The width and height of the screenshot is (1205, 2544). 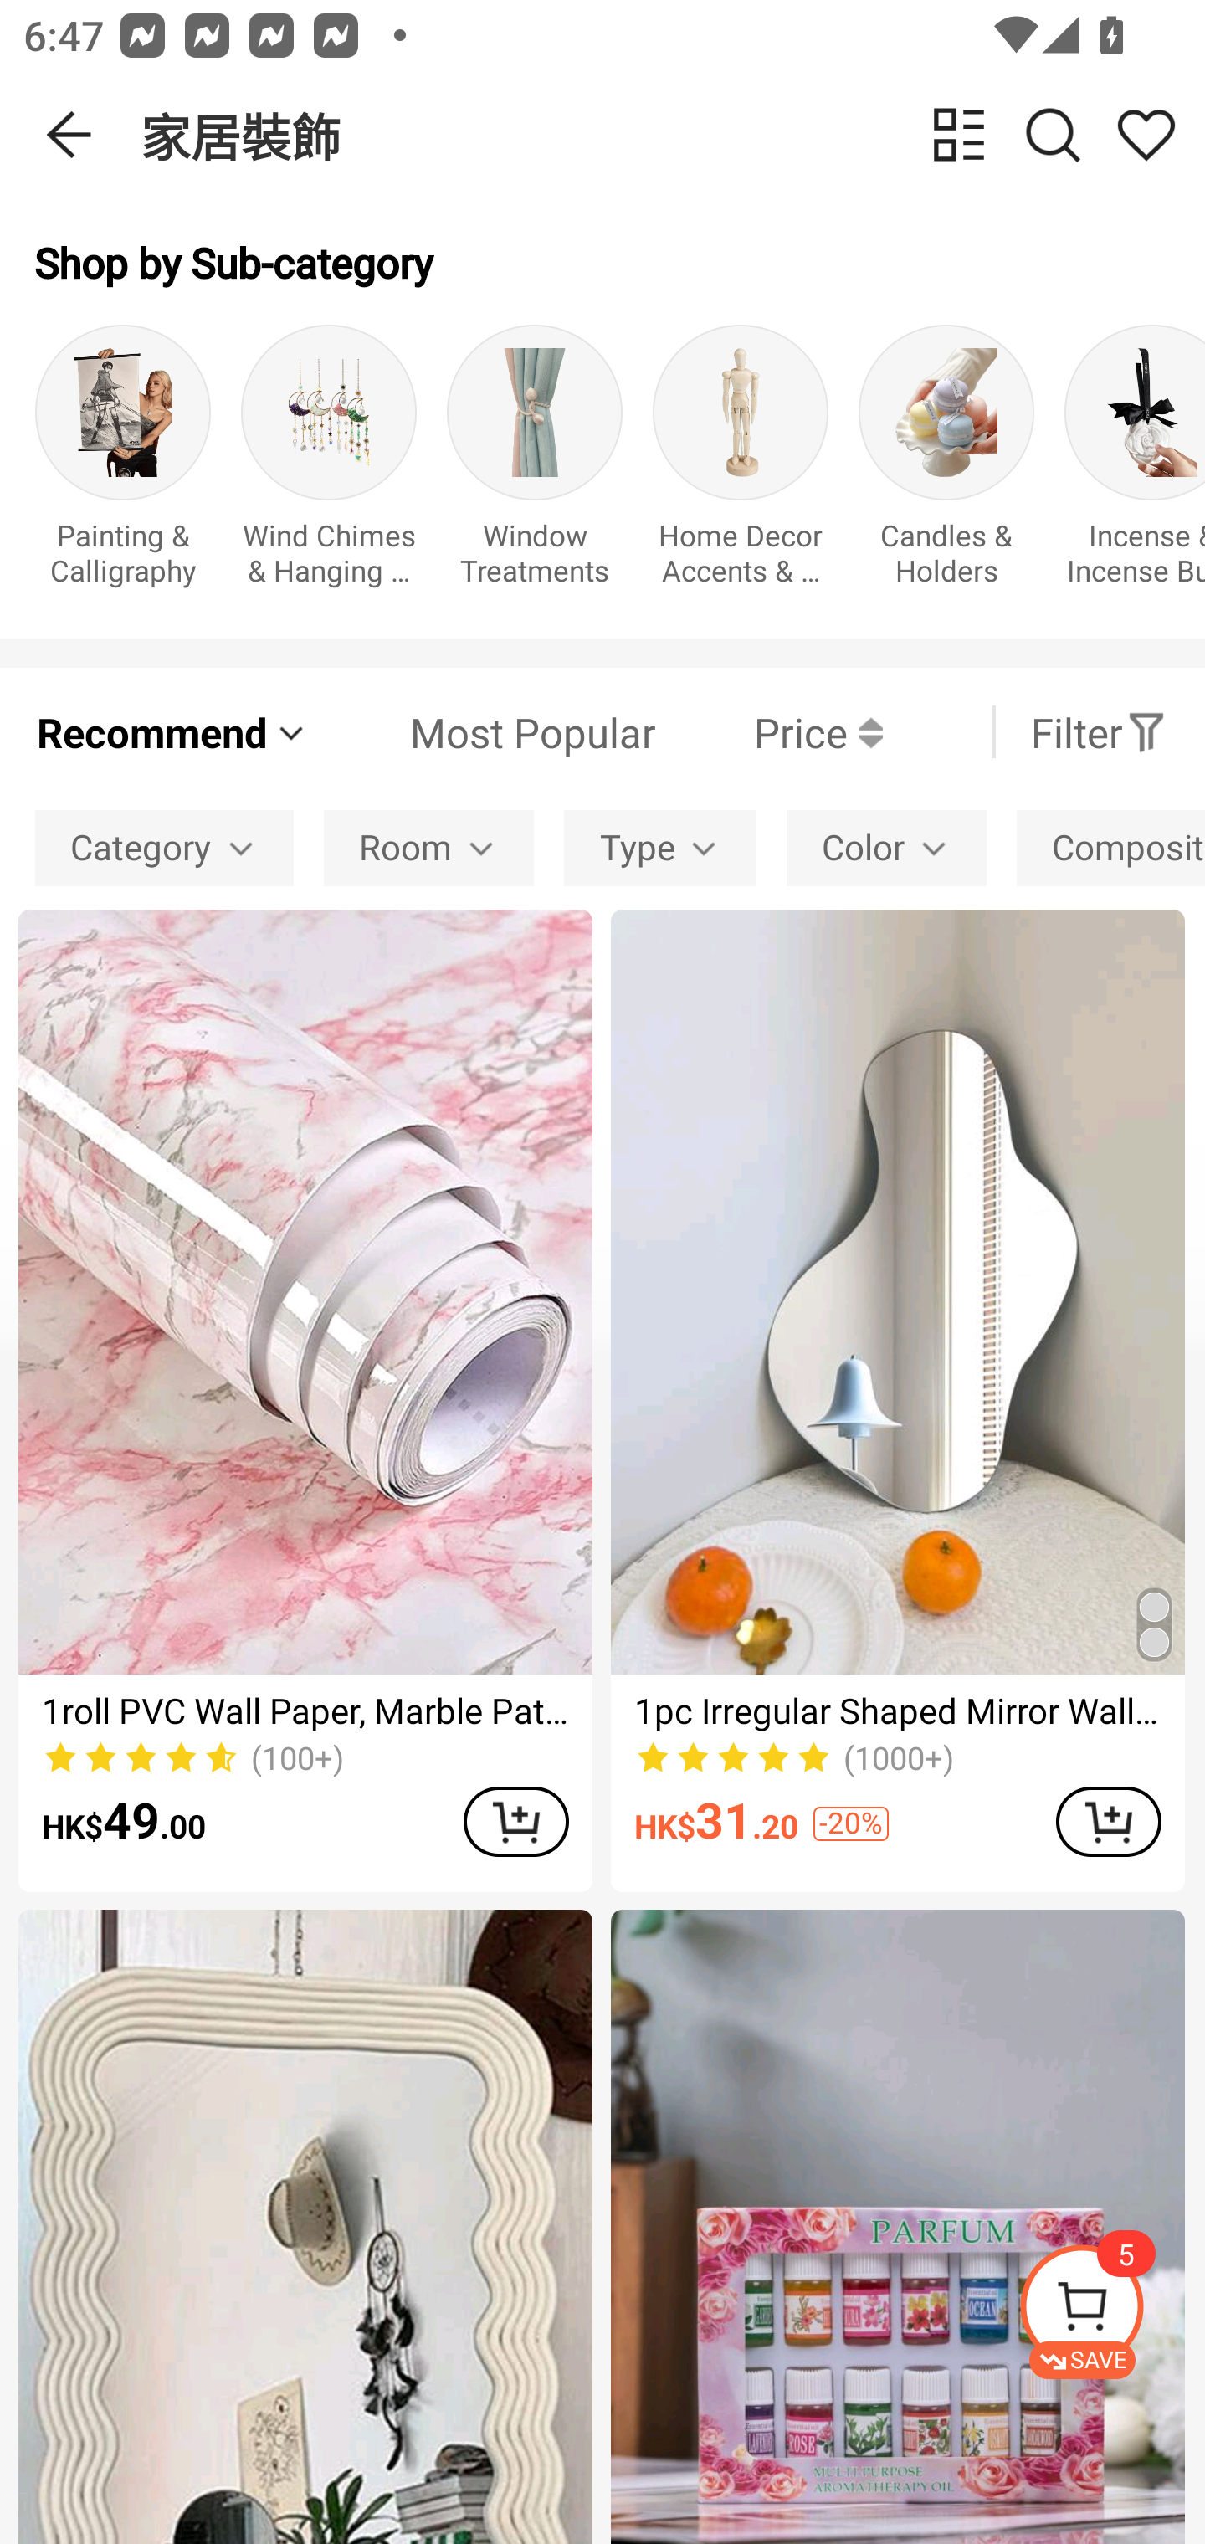 What do you see at coordinates (329, 464) in the screenshot?
I see `Wind Chimes & Hanging Decorations` at bounding box center [329, 464].